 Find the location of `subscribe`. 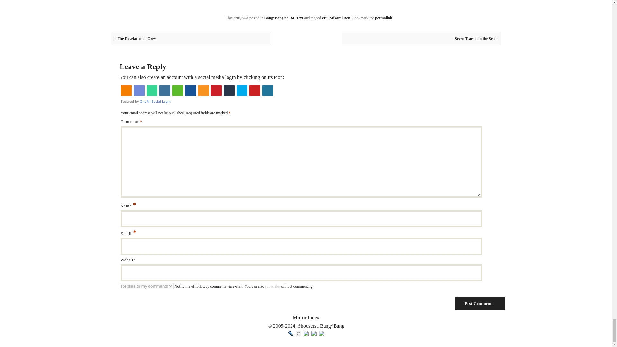

subscribe is located at coordinates (272, 286).